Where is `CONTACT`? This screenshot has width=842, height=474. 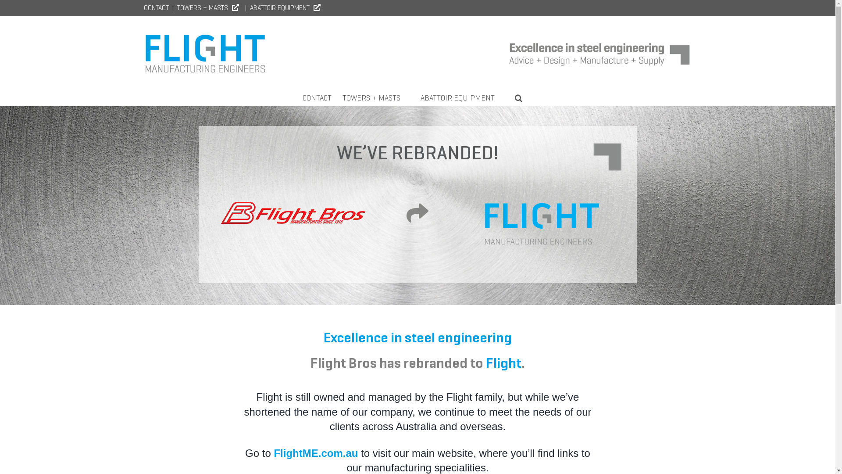 CONTACT is located at coordinates (156, 8).